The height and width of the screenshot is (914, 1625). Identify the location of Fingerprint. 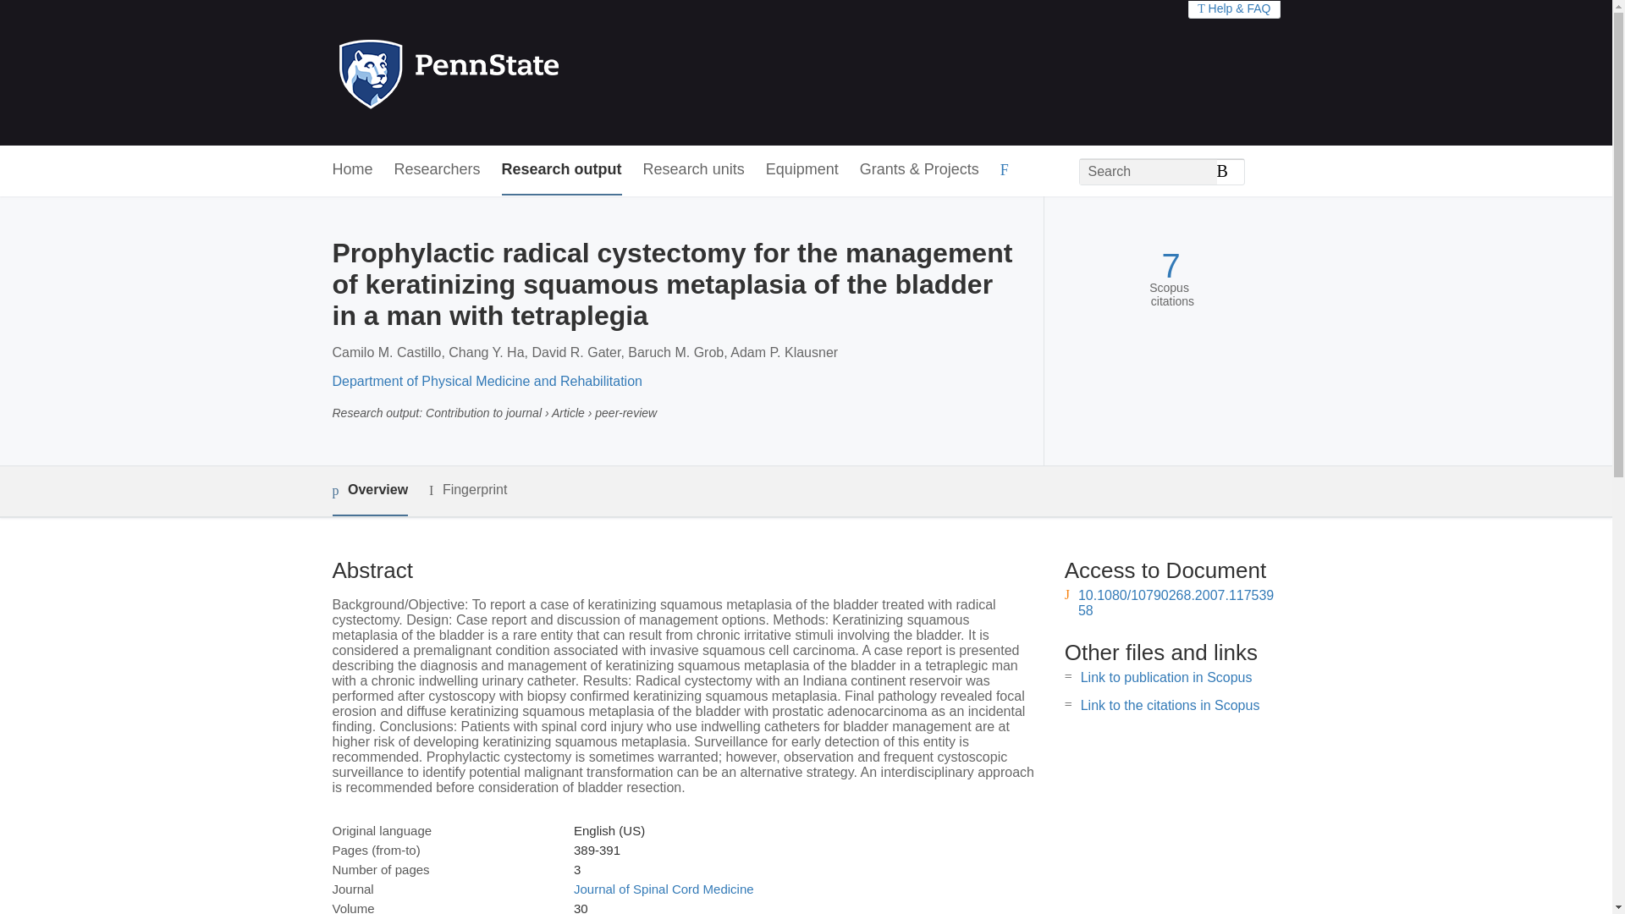
(467, 490).